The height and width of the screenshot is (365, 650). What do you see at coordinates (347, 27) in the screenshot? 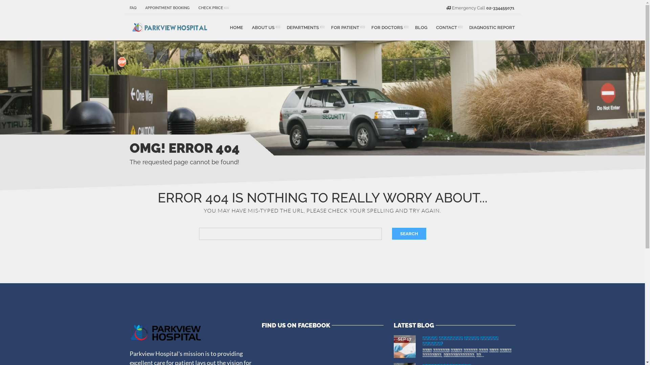
I see `FOR PATIENT` at bounding box center [347, 27].